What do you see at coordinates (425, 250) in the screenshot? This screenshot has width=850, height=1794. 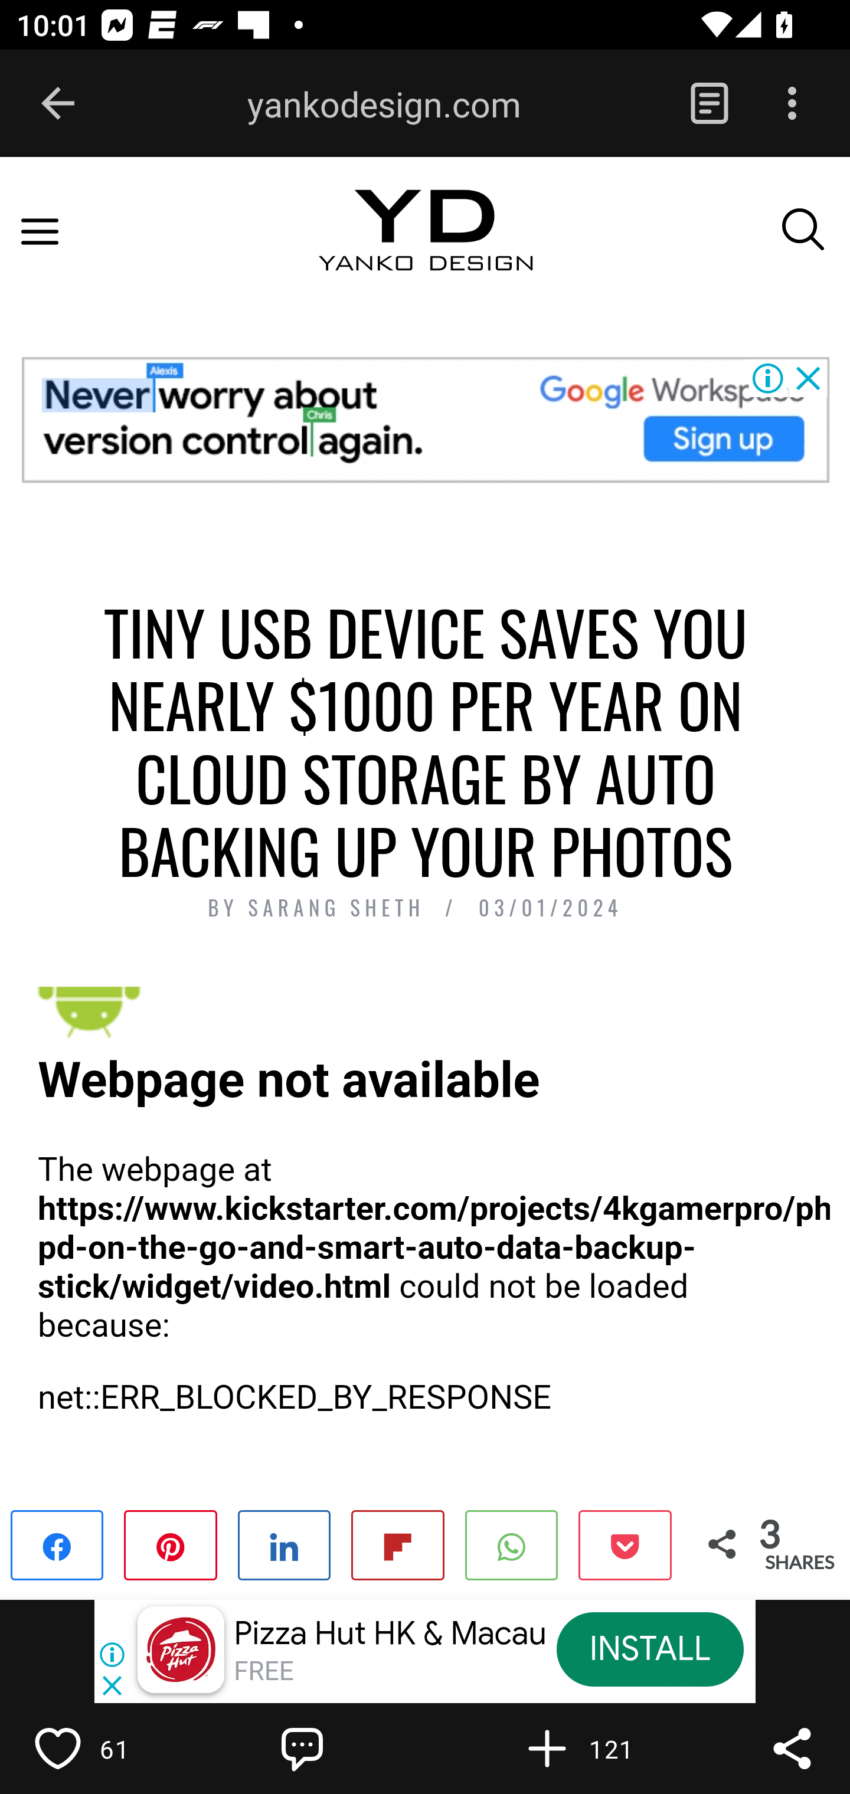 I see `Yanko Design - Modern Industrial Design News` at bounding box center [425, 250].